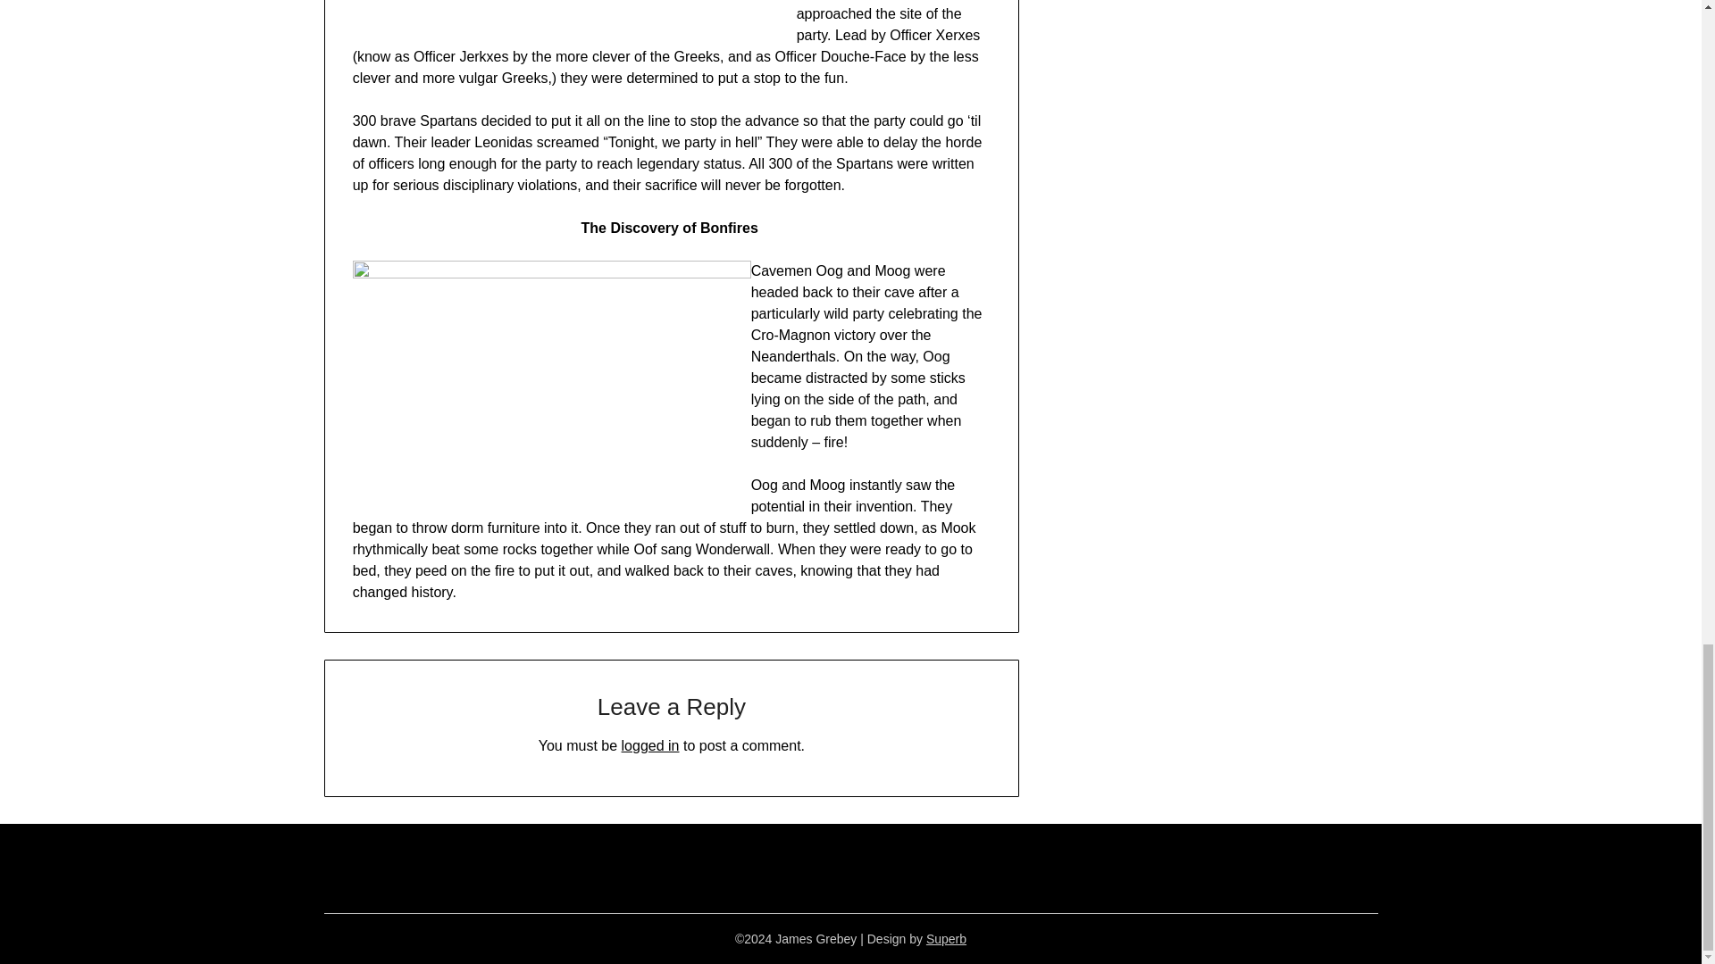  Describe the element at coordinates (946, 939) in the screenshot. I see `Superb` at that location.